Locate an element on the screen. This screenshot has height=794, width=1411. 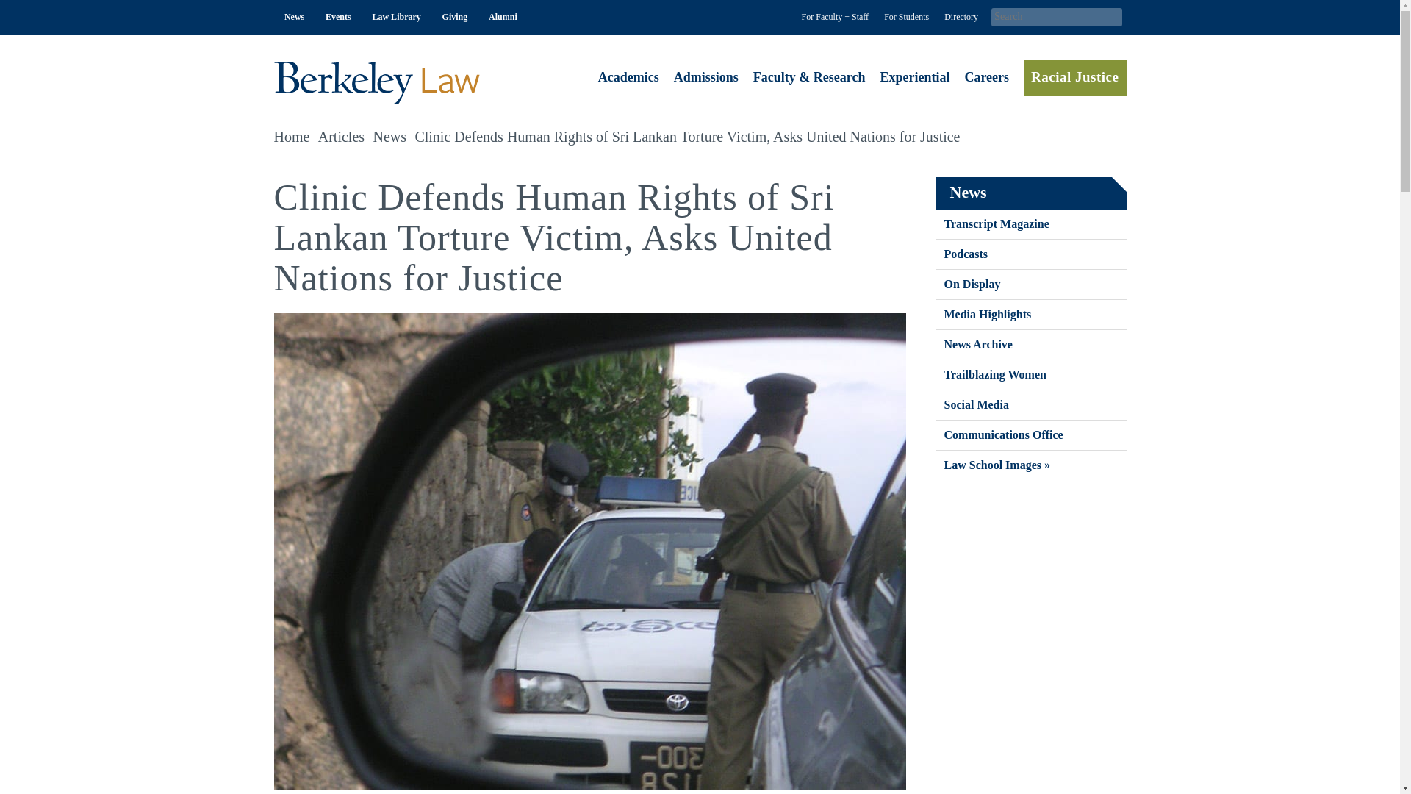
Law Library is located at coordinates (396, 18).